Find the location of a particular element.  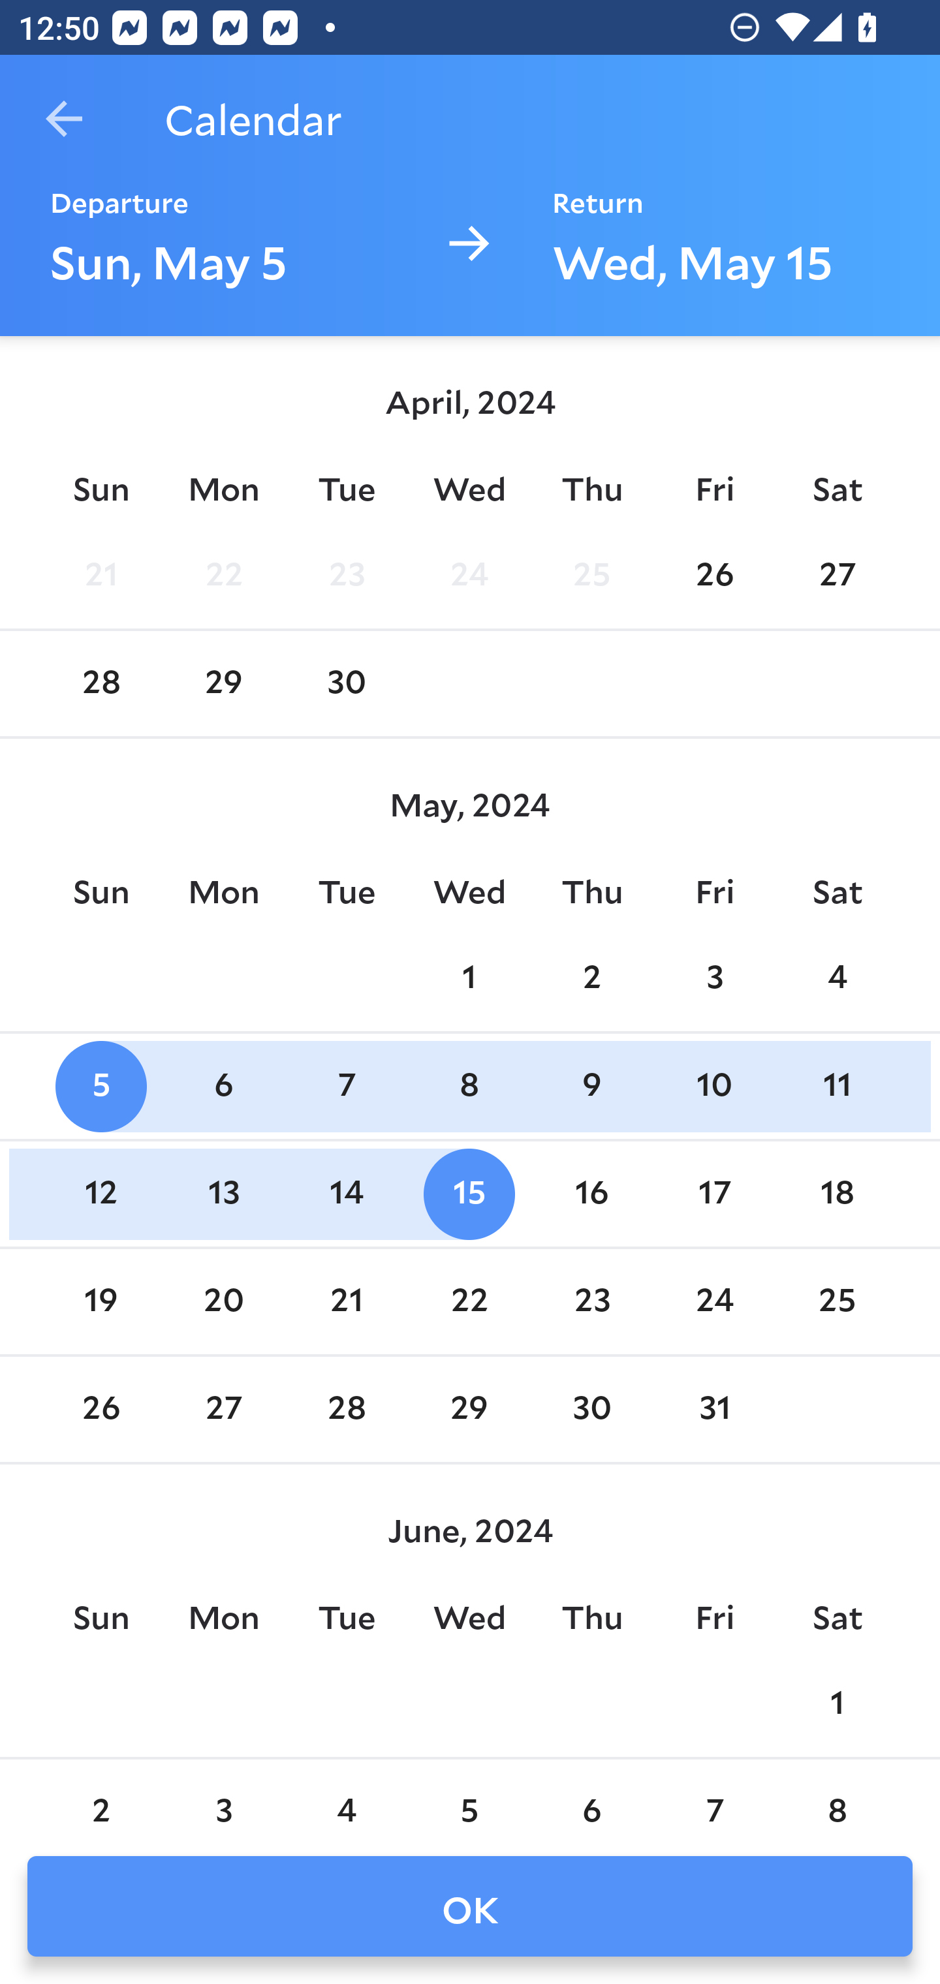

15 is located at coordinates (469, 1194).